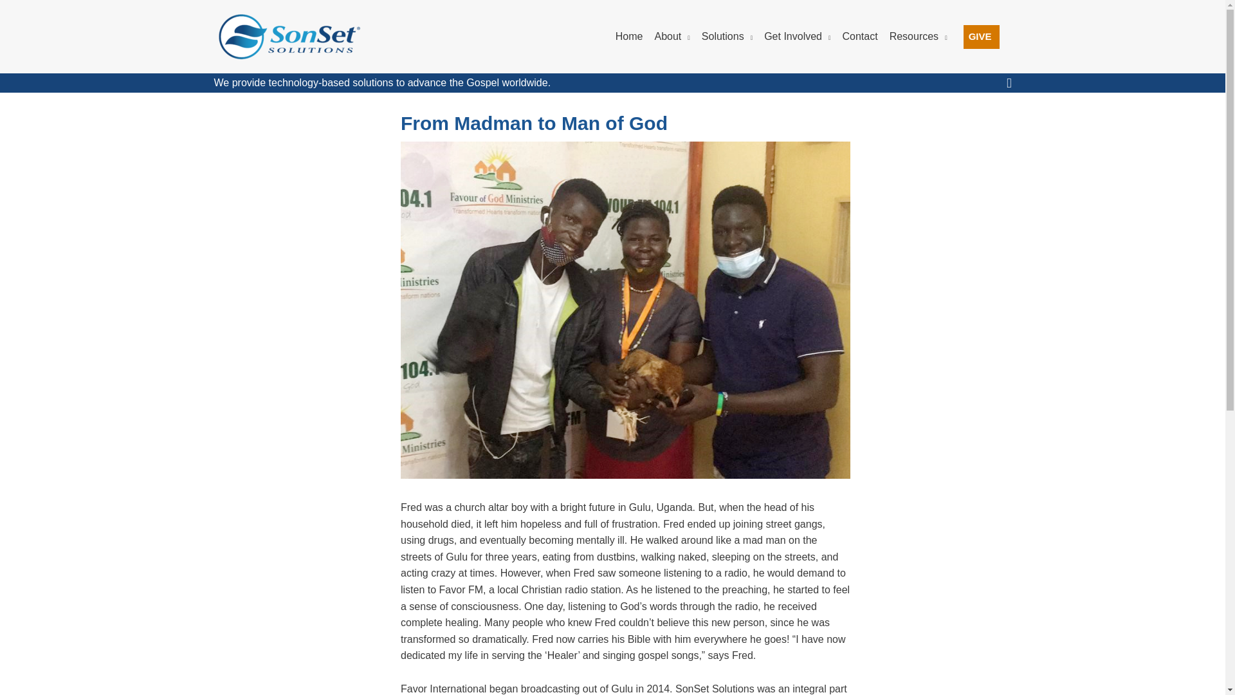 The height and width of the screenshot is (695, 1235). I want to click on Contact, so click(861, 36).